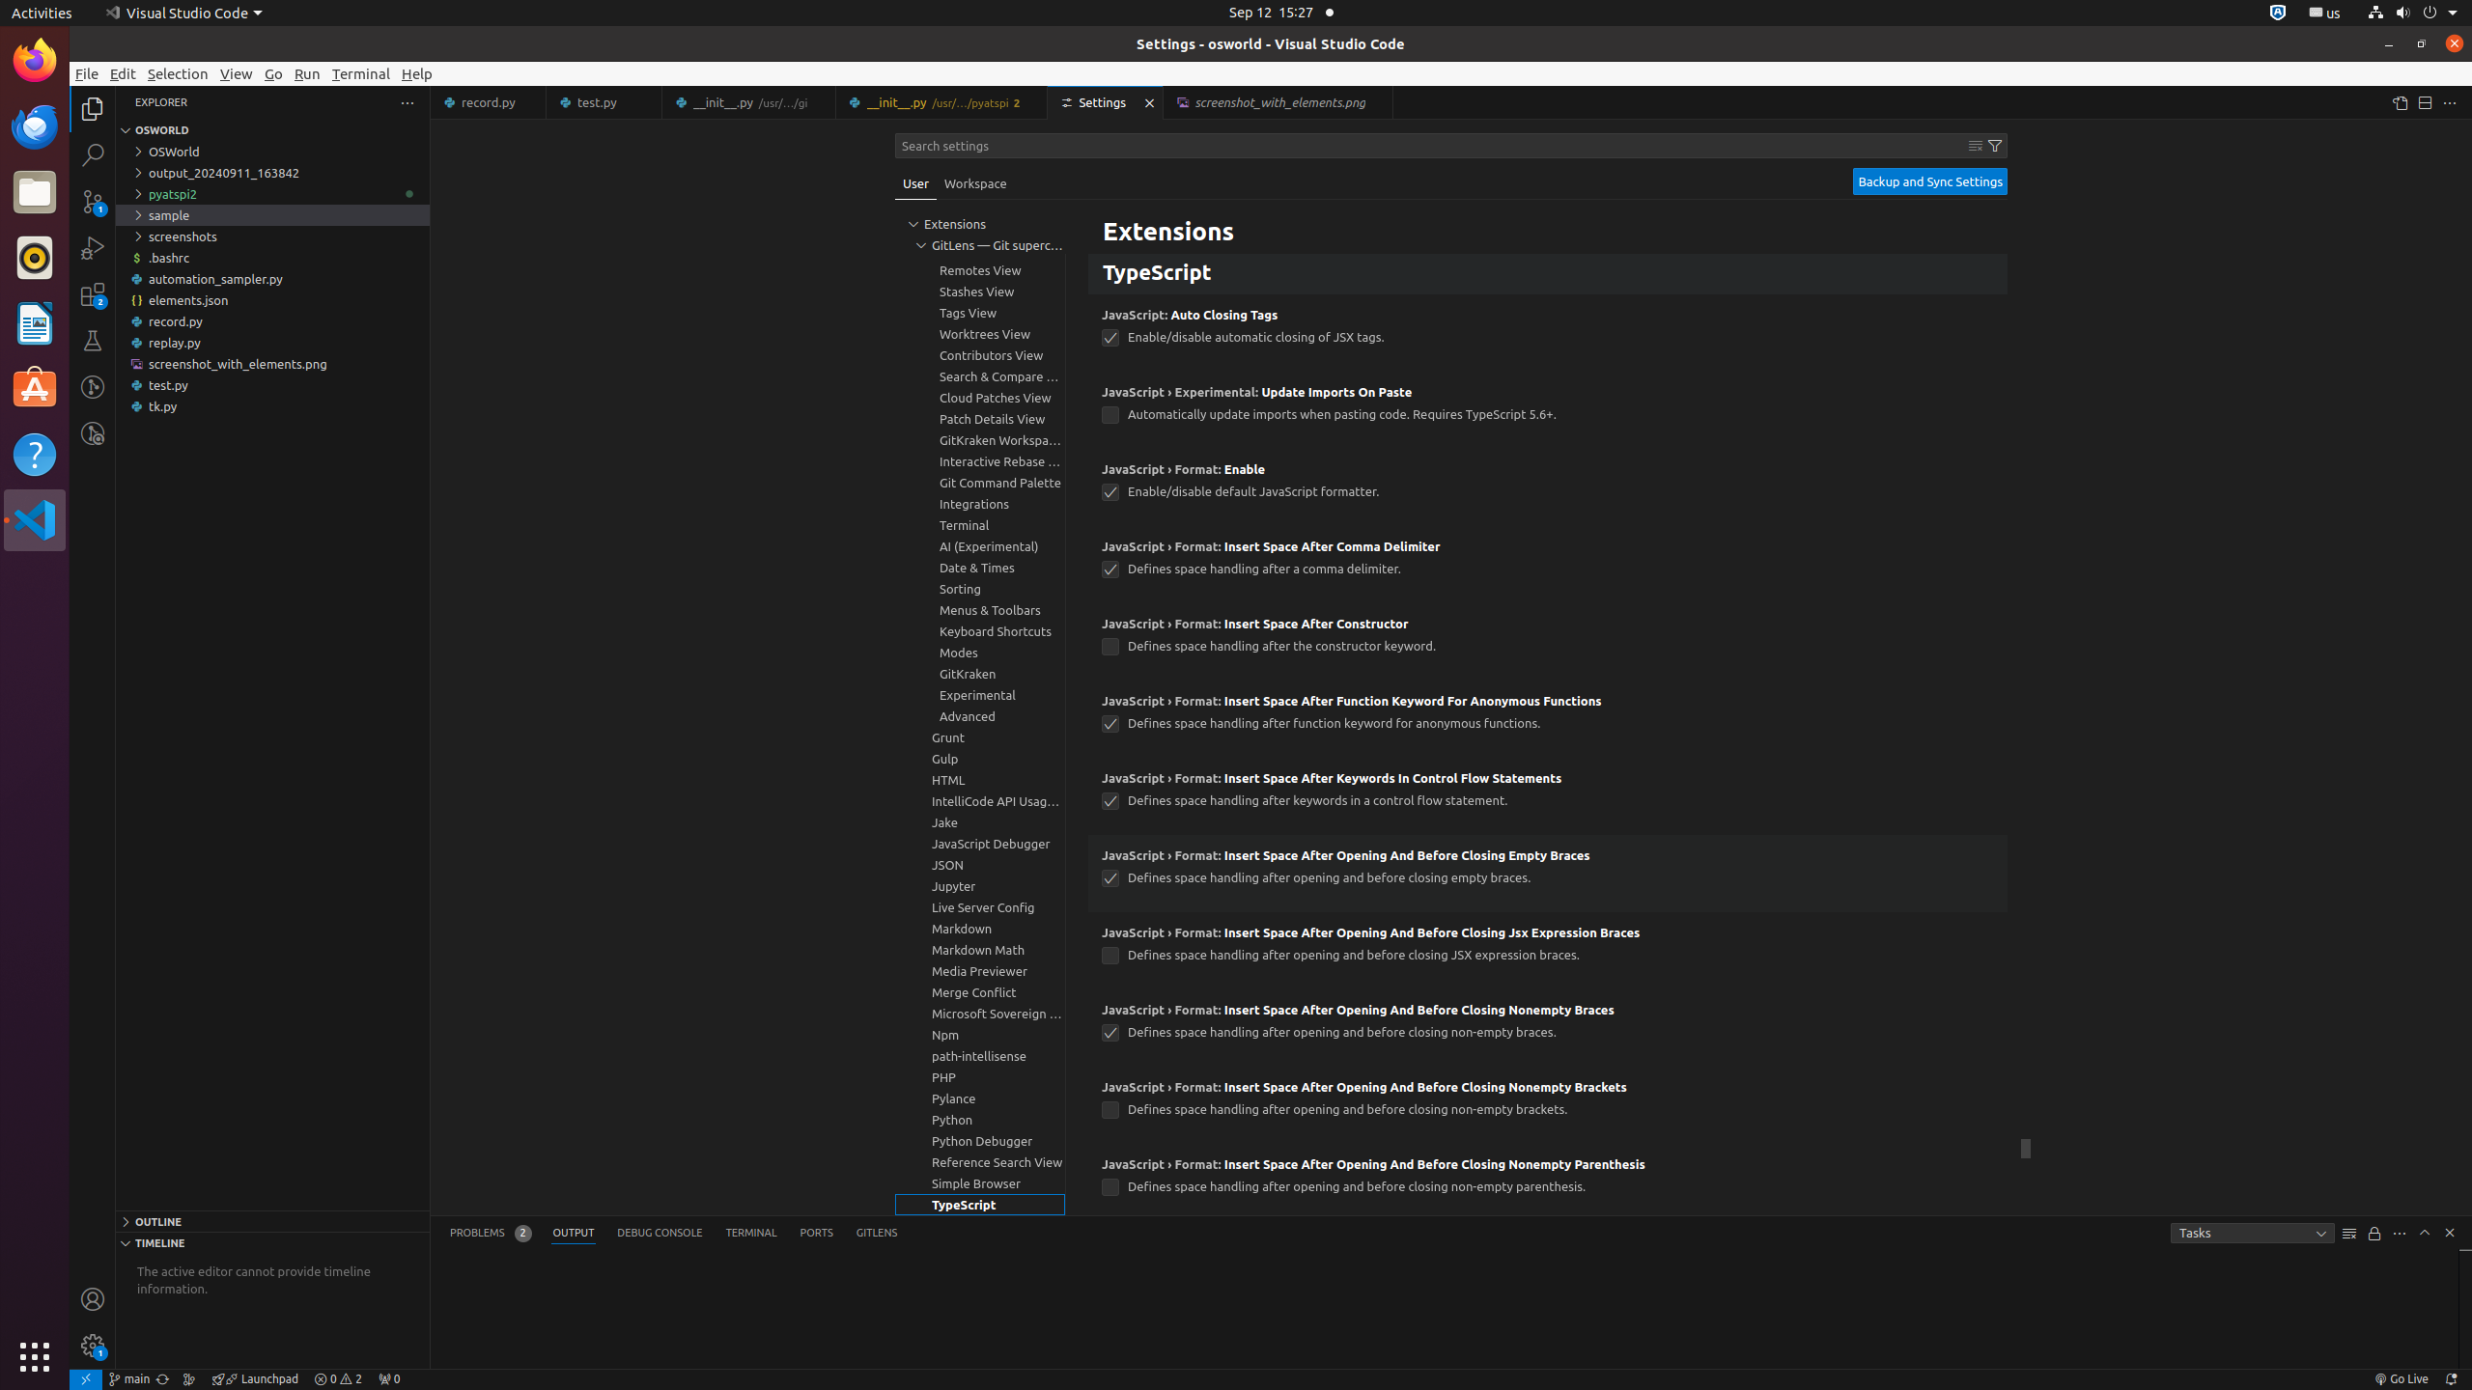  What do you see at coordinates (1078, 1162) in the screenshot?
I see `More Actions... (Shift+F9)` at bounding box center [1078, 1162].